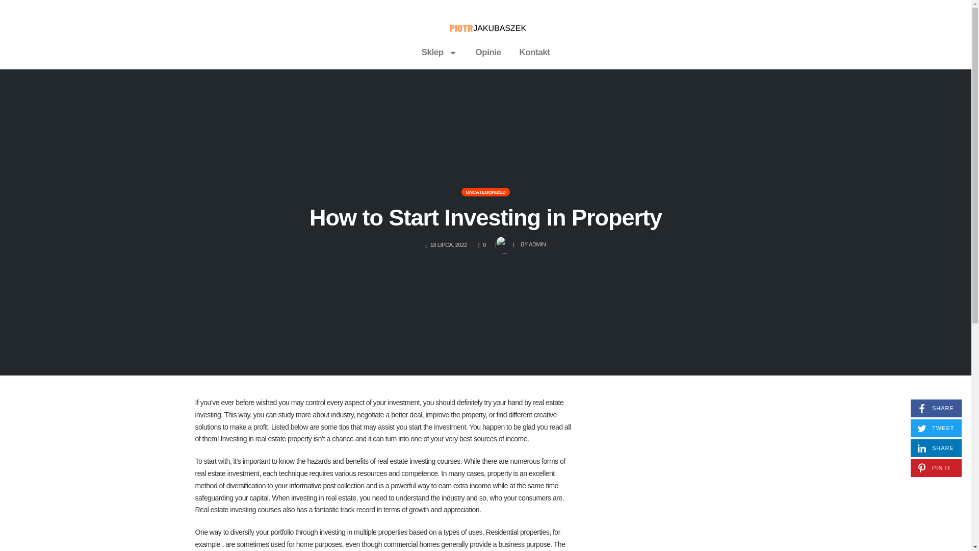 The width and height of the screenshot is (979, 551). What do you see at coordinates (520, 242) in the screenshot?
I see `BY ADMIN` at bounding box center [520, 242].